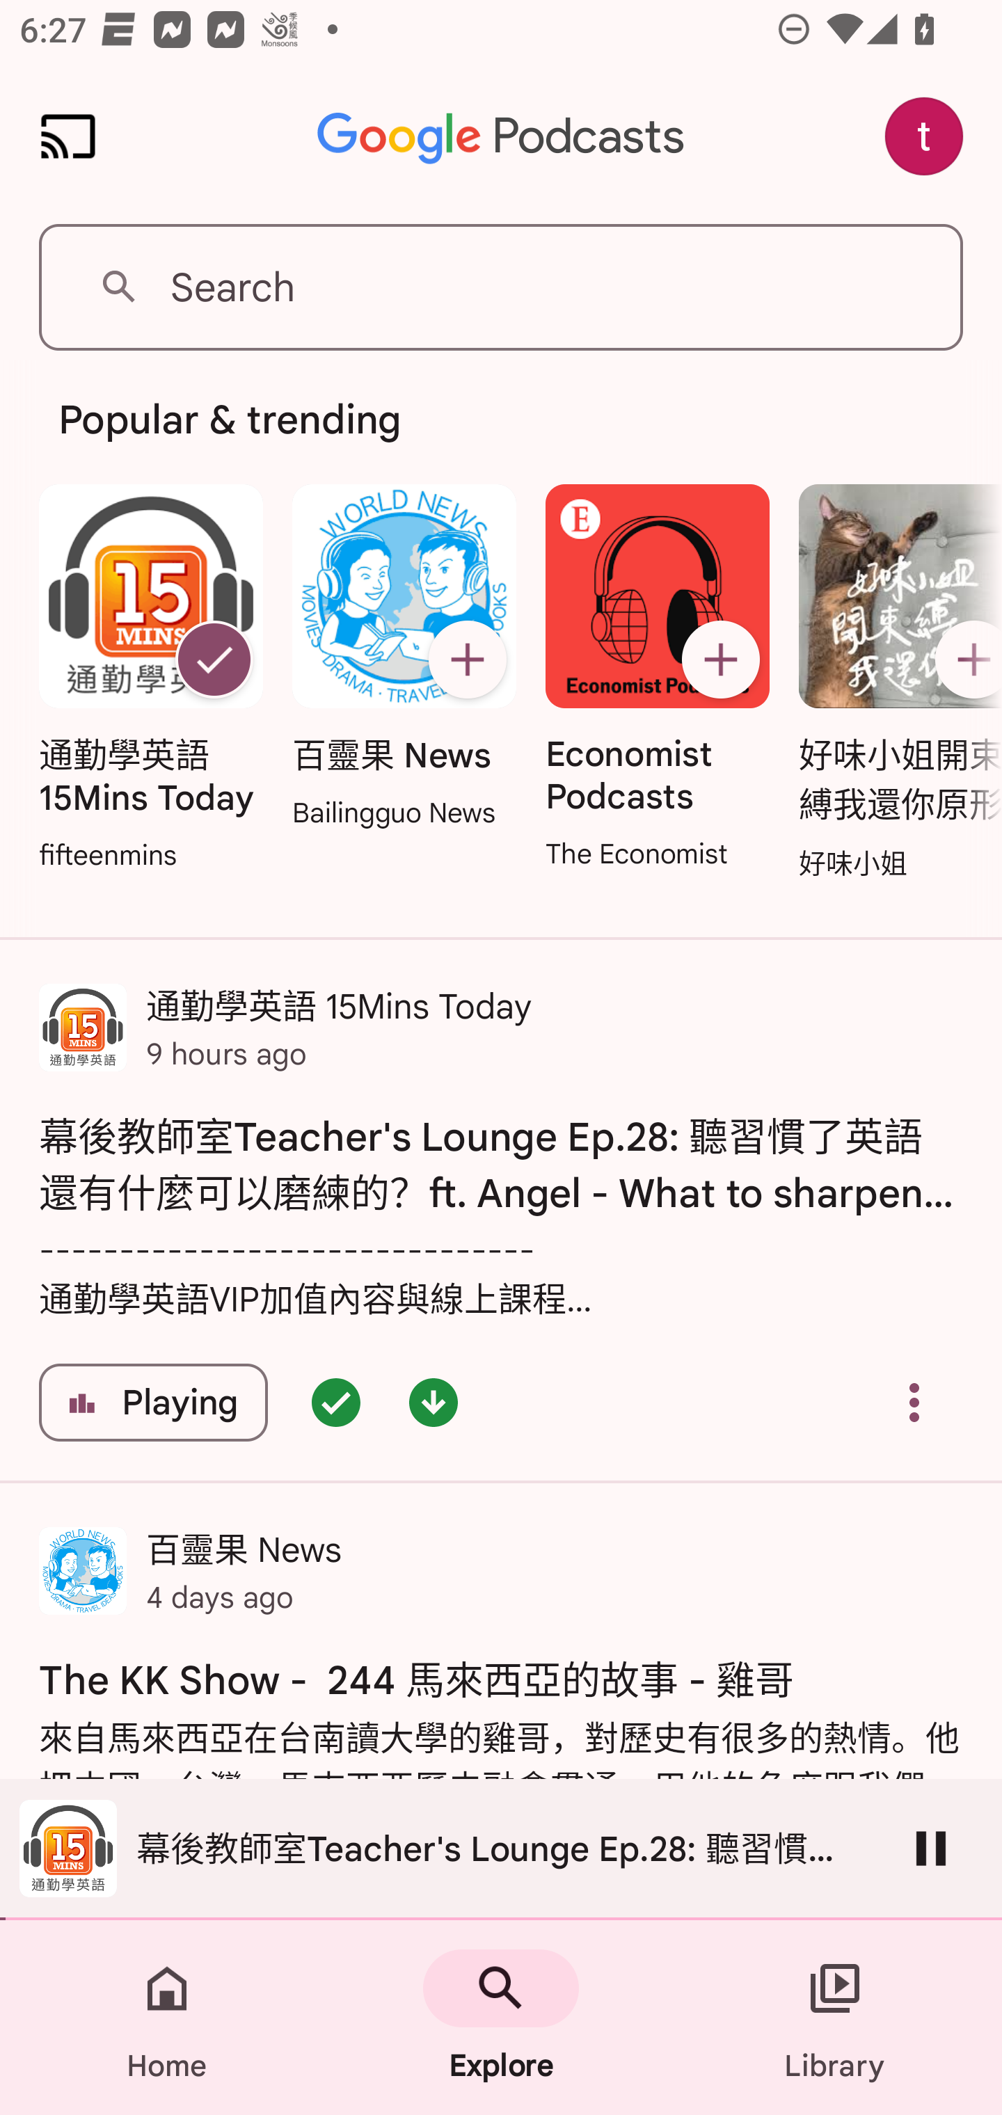  What do you see at coordinates (893, 684) in the screenshot?
I see `好味小姐開束縛我還你原形 Subscribe 好味小姐開束縛我還你原形 好味小姐` at bounding box center [893, 684].